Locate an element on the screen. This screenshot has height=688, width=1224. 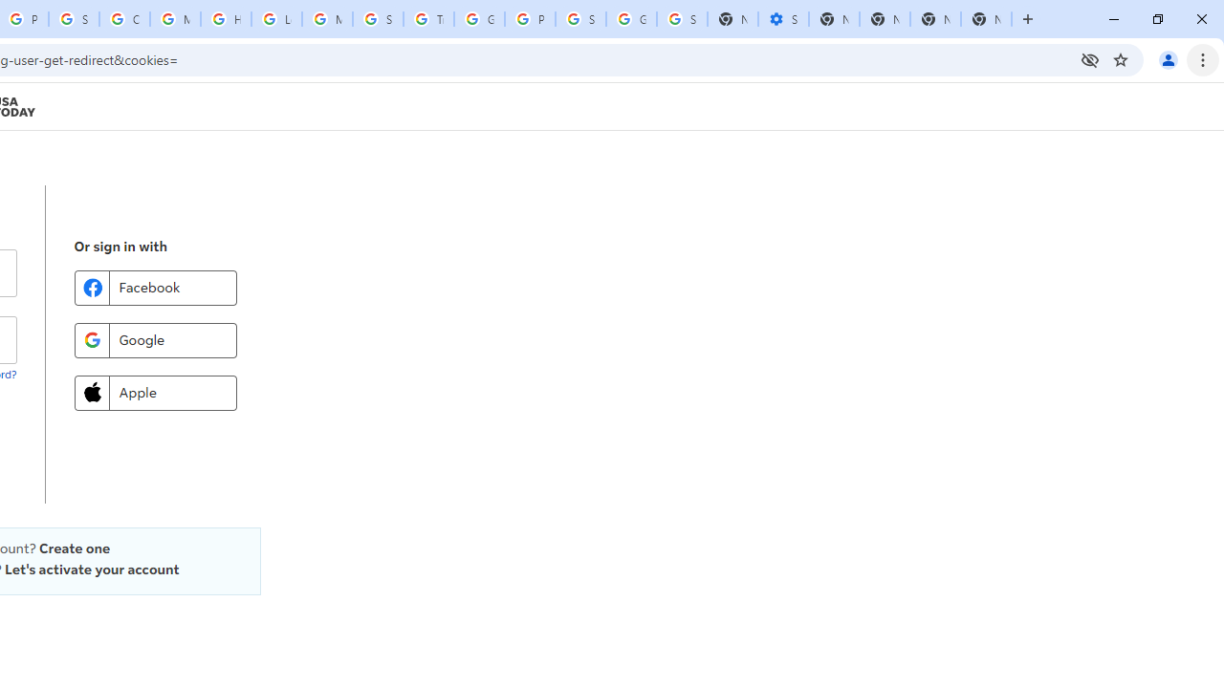
Sign in - Google Accounts is located at coordinates (682, 19).